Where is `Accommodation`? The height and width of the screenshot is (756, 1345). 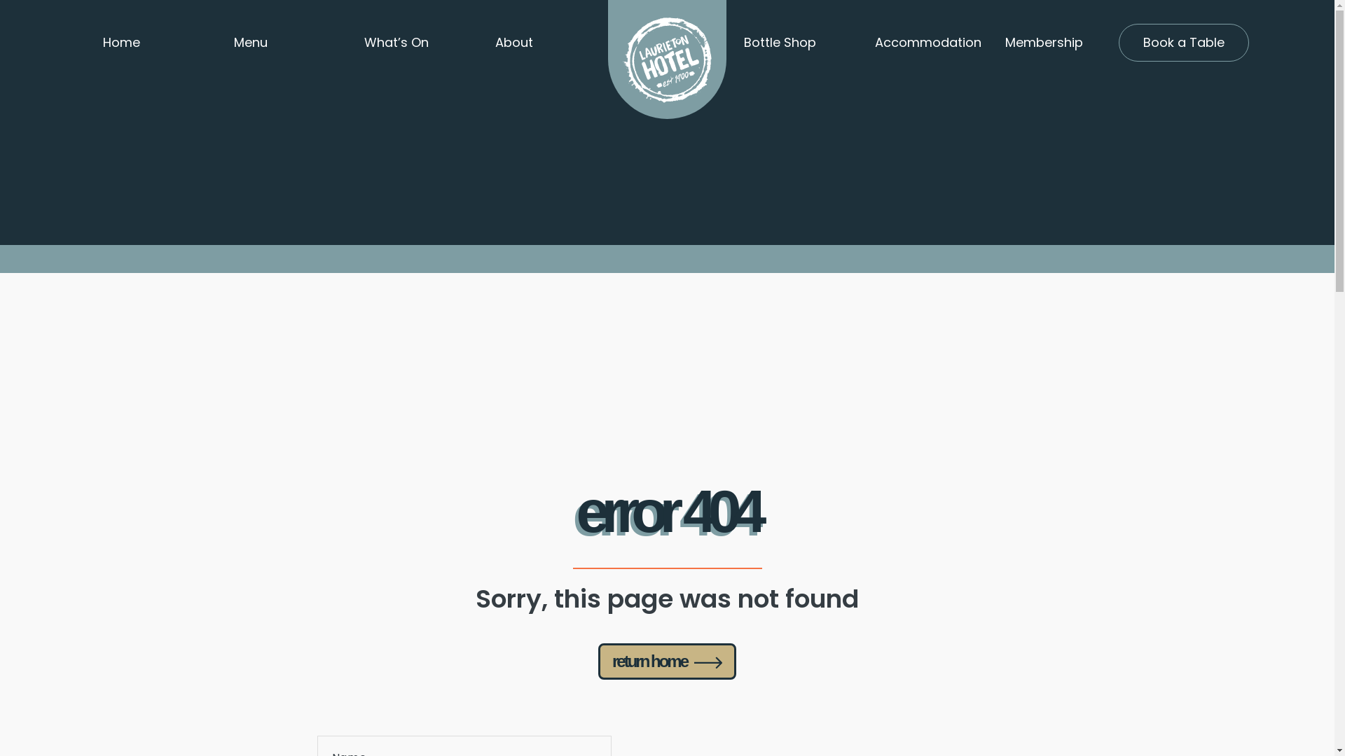 Accommodation is located at coordinates (928, 43).